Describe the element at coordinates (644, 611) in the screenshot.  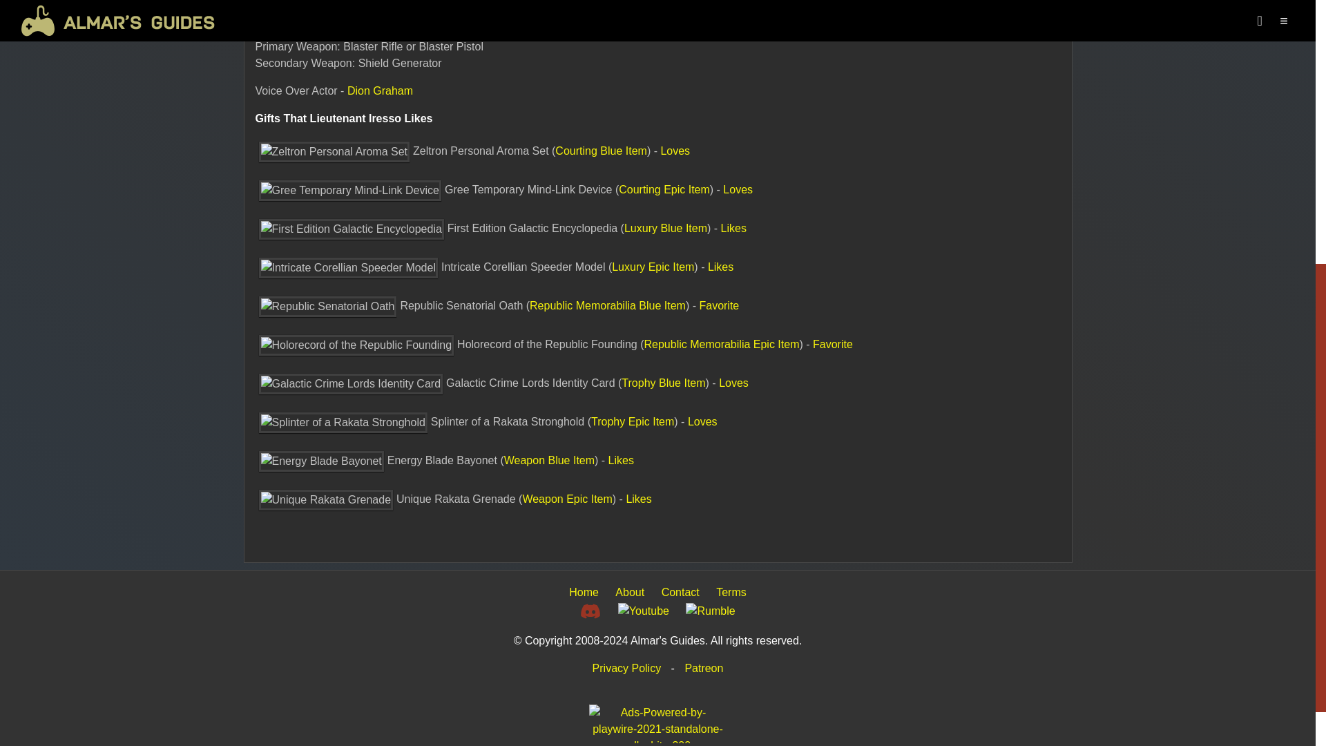
I see `Youtube` at that location.